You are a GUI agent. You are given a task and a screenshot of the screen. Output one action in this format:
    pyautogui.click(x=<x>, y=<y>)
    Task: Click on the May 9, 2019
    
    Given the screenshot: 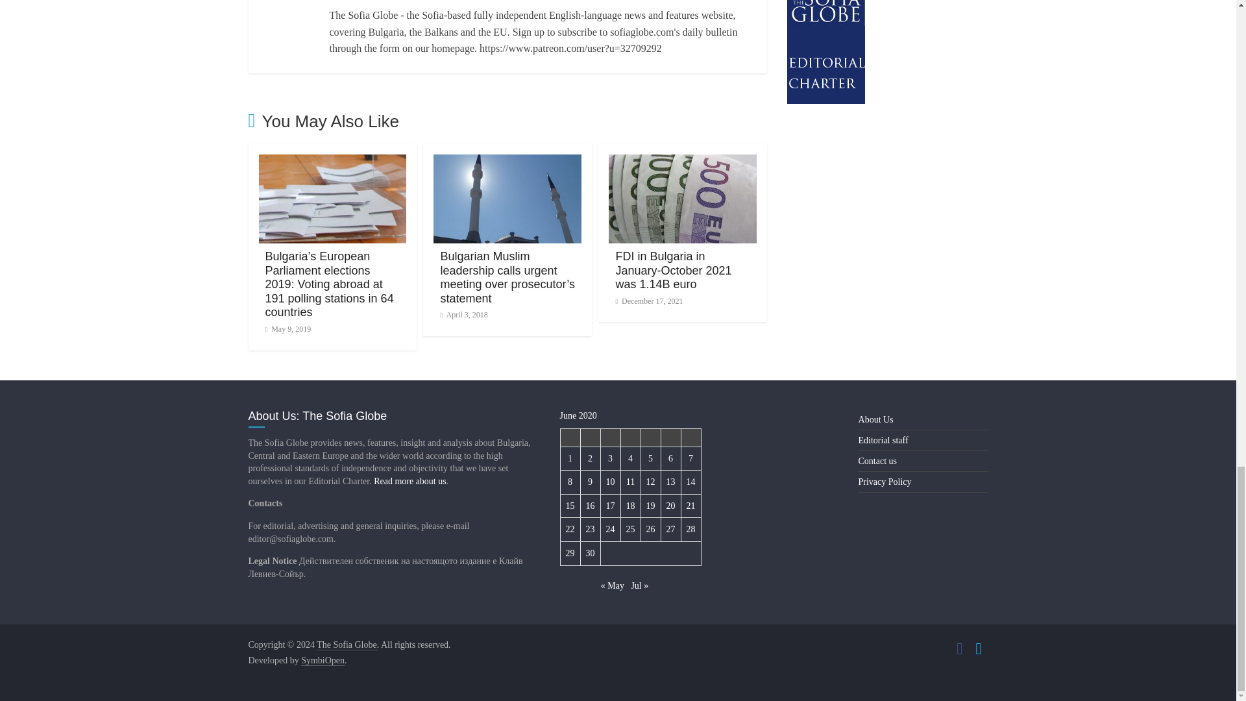 What is the action you would take?
    pyautogui.click(x=287, y=329)
    